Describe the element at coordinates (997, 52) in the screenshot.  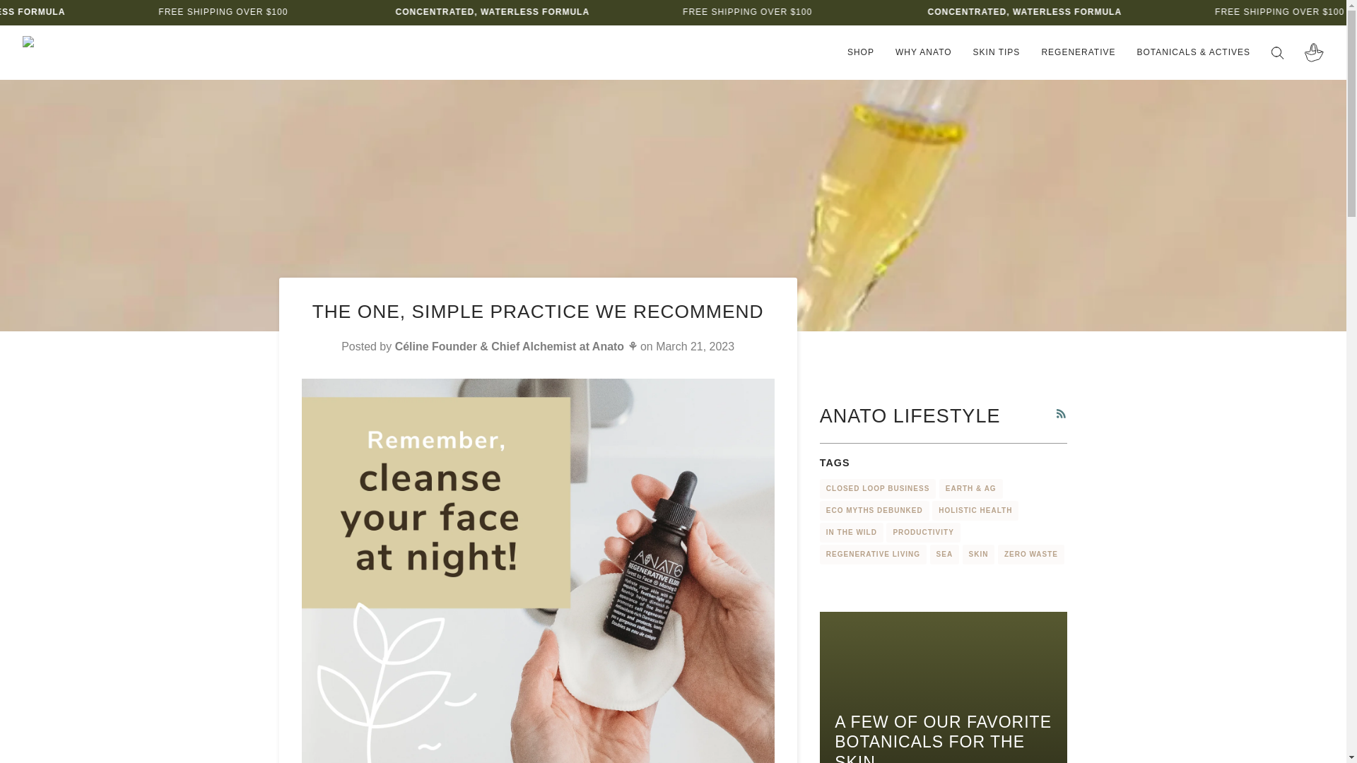
I see `SKIN TIPS` at that location.